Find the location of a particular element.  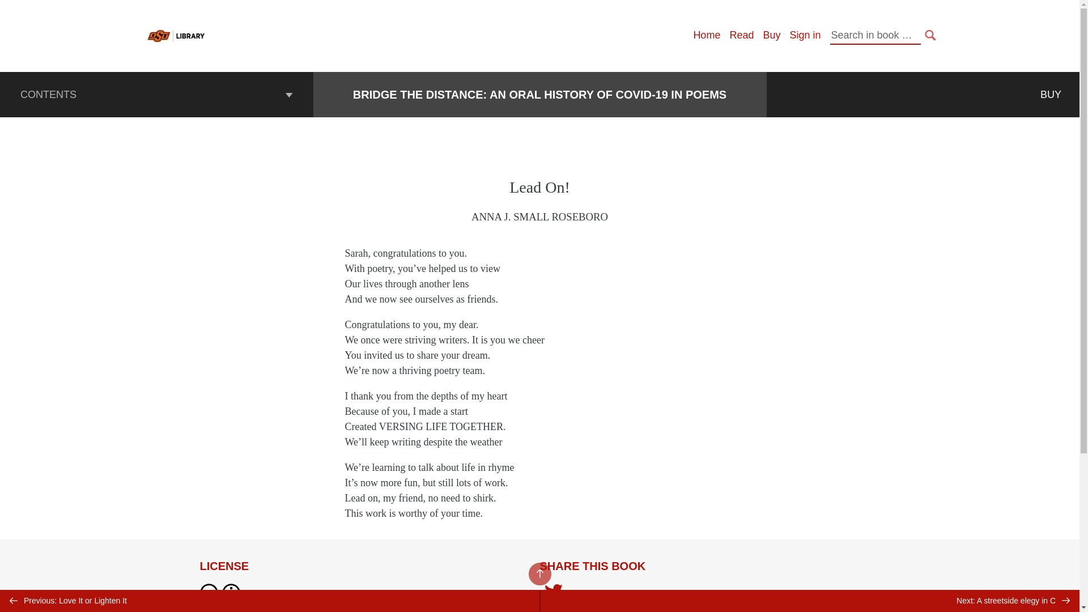

Share on Twitter is located at coordinates (553, 593).